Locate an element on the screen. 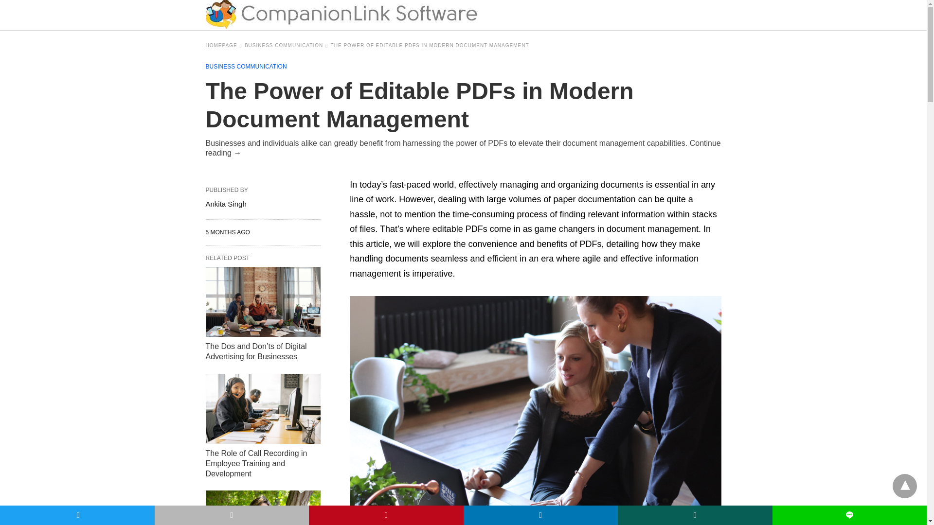  CompanionLink Blog is located at coordinates (341, 14).